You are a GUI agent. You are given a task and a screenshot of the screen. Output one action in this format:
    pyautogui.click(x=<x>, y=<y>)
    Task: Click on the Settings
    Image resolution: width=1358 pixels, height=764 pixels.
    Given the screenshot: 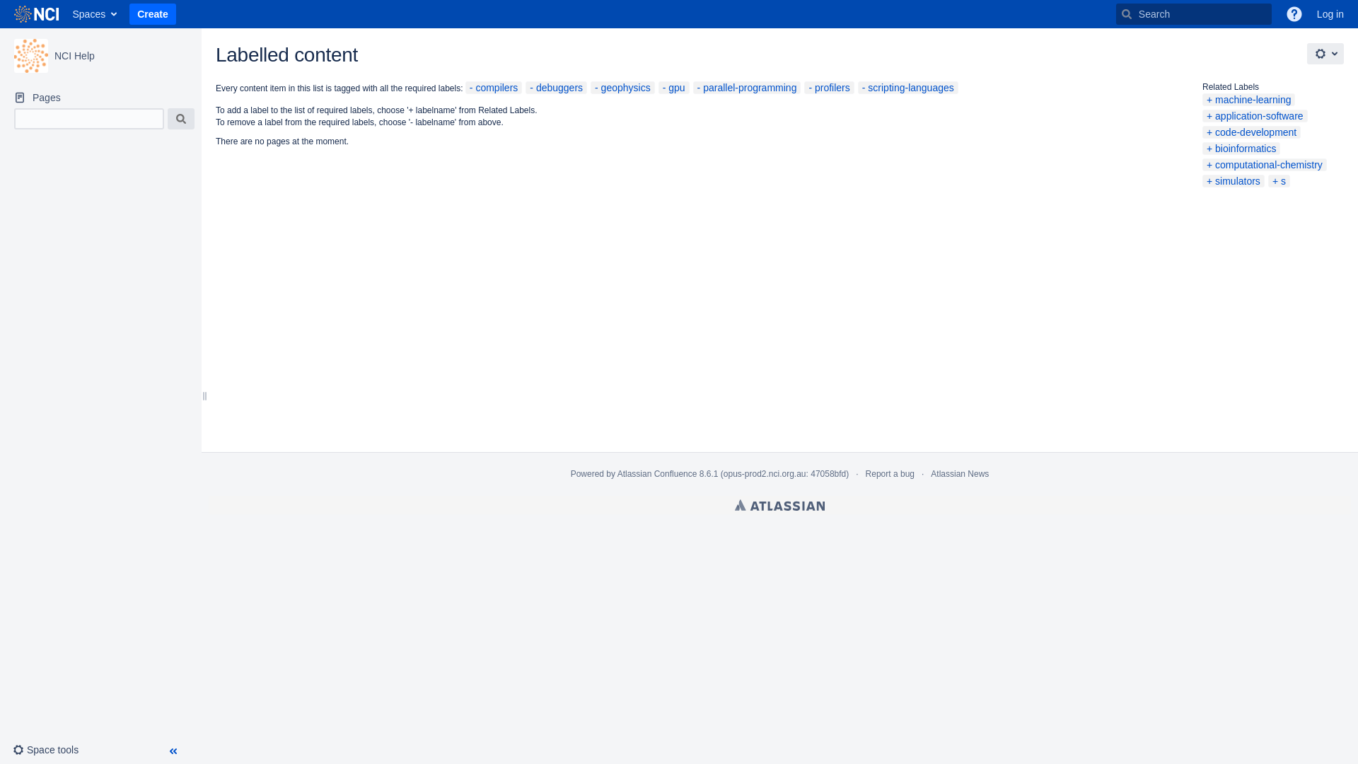 What is the action you would take?
    pyautogui.click(x=1325, y=54)
    